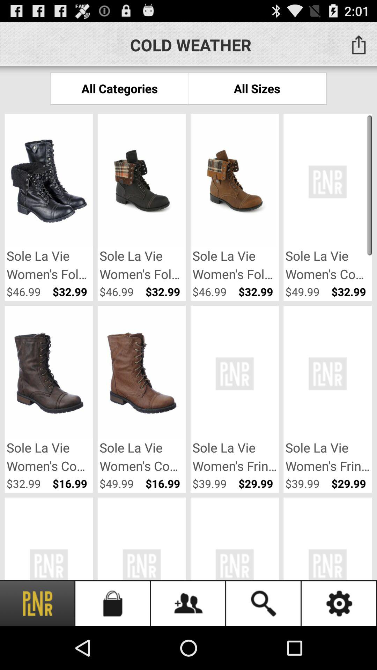 Image resolution: width=377 pixels, height=670 pixels. I want to click on launch item next to the all sizes icon, so click(119, 89).